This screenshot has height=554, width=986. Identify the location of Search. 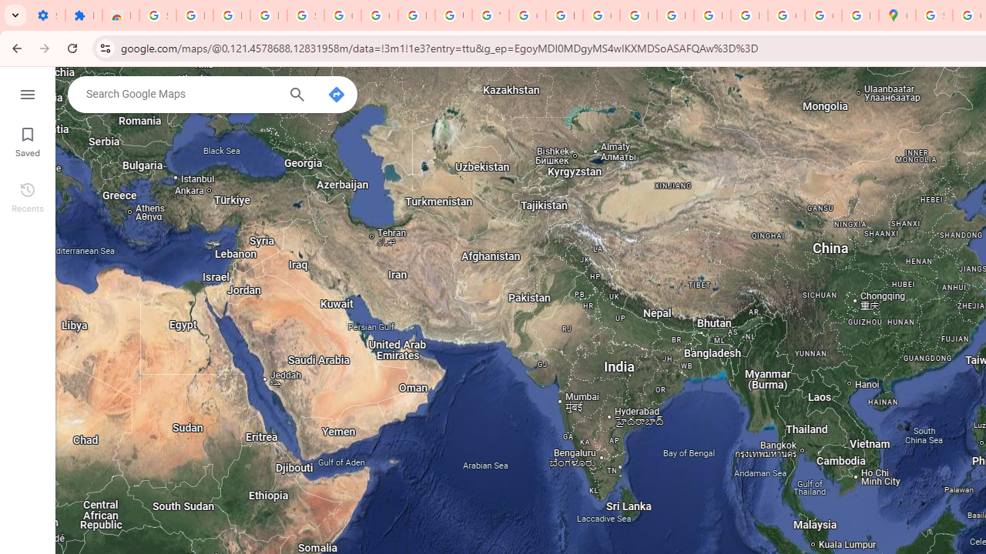
(297, 96).